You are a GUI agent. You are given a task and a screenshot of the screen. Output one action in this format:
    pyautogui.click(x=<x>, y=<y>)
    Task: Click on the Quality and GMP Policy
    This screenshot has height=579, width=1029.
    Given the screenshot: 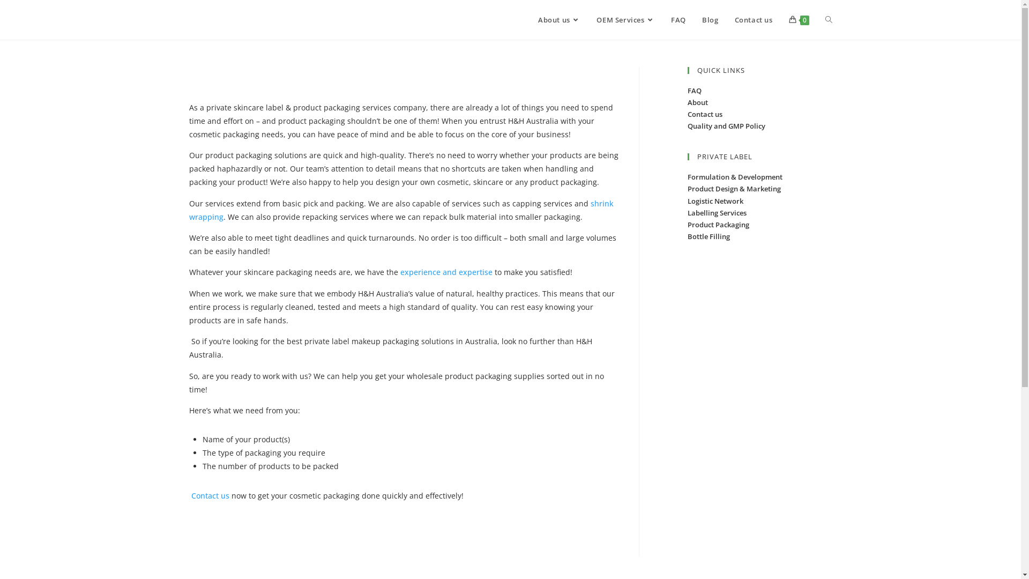 What is the action you would take?
    pyautogui.click(x=726, y=126)
    